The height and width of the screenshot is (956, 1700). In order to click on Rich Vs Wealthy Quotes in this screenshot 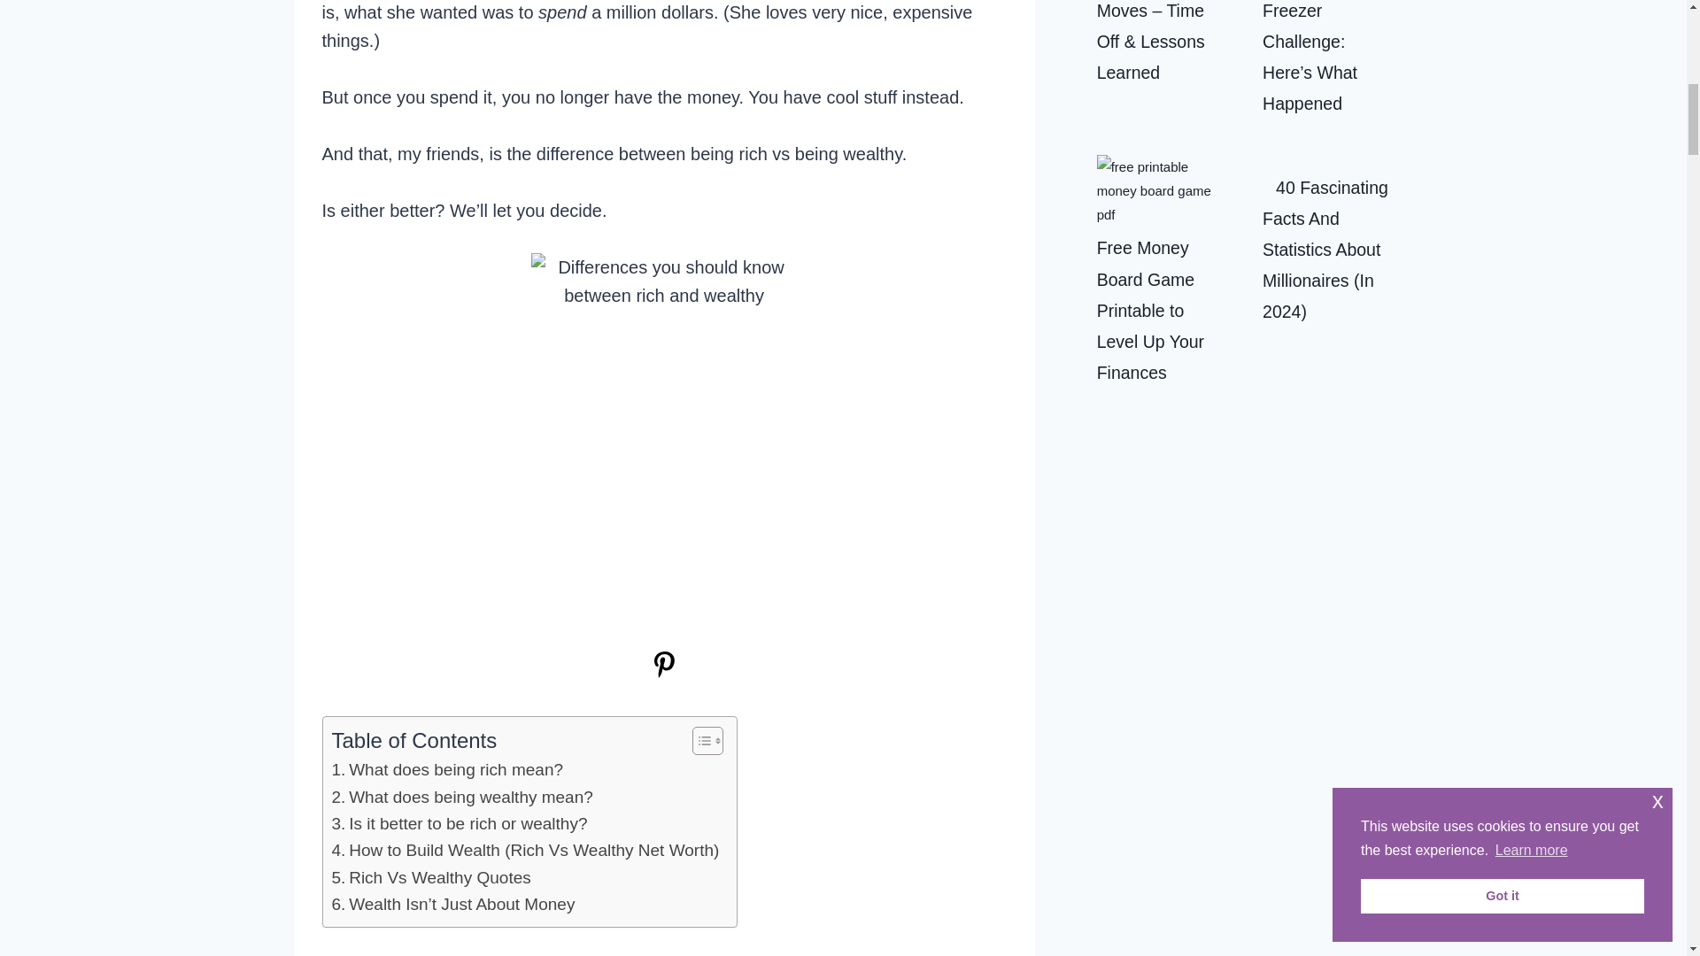, I will do `click(430, 878)`.